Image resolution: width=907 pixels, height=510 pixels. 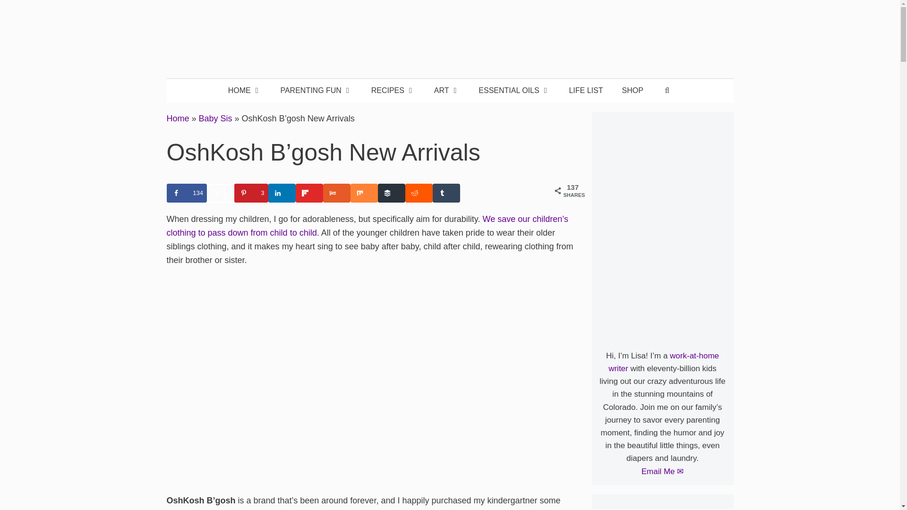 I want to click on PARENTING FUN, so click(x=316, y=91).